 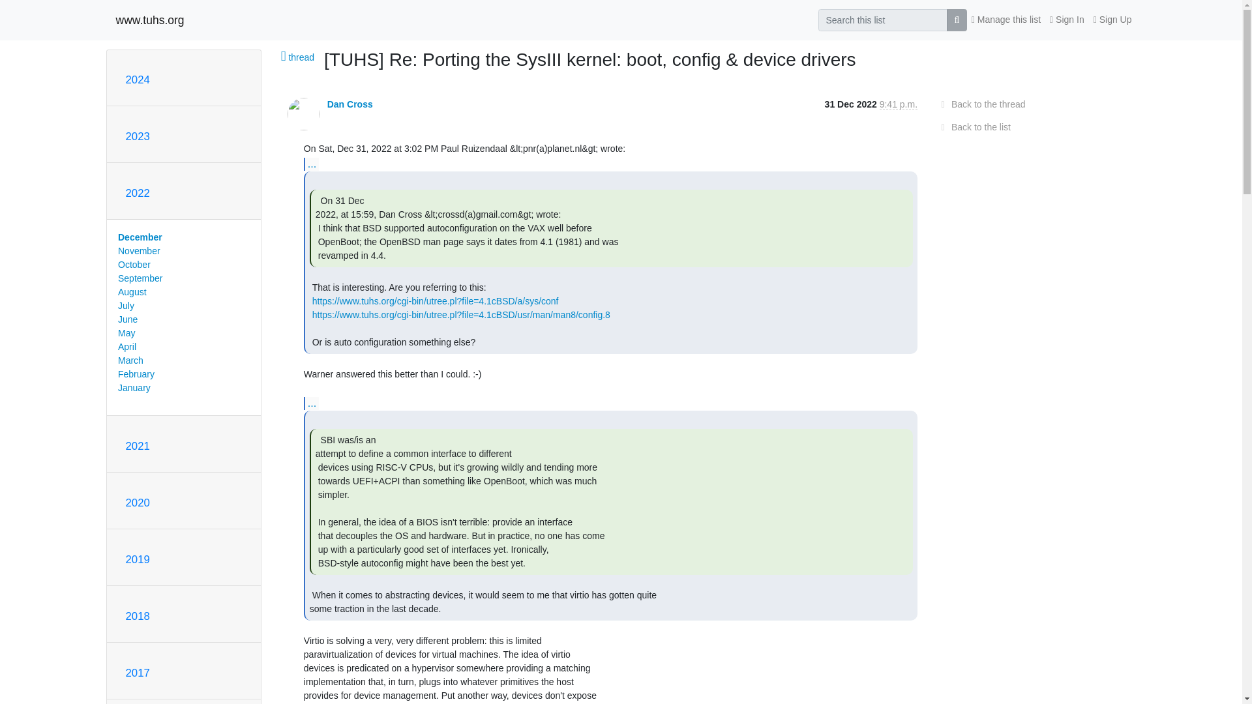 I want to click on Manage this list, so click(x=1006, y=20).